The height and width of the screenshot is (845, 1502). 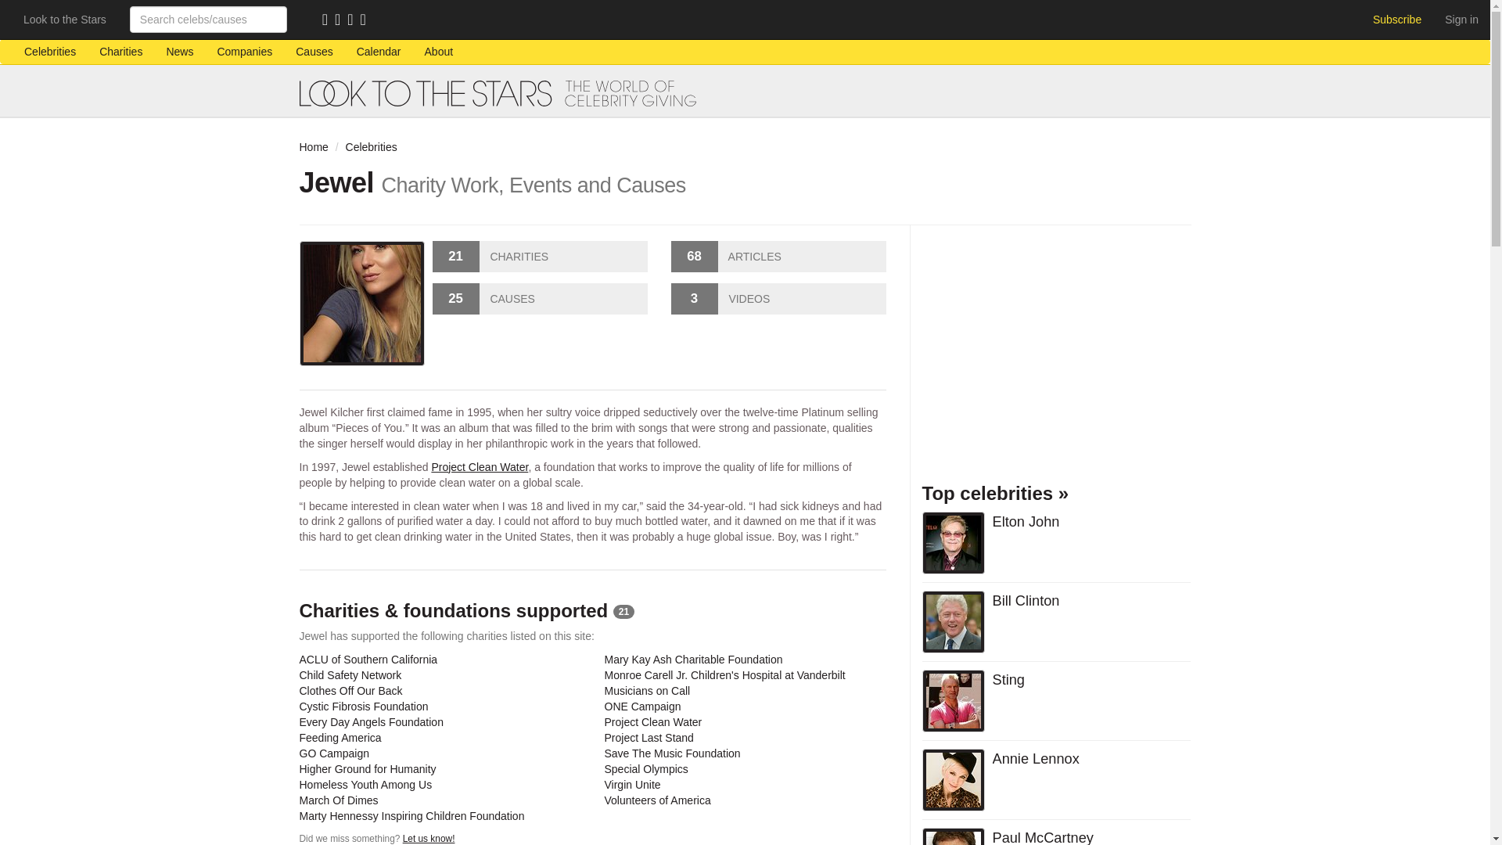 I want to click on Charitable areas of interest, so click(x=313, y=52).